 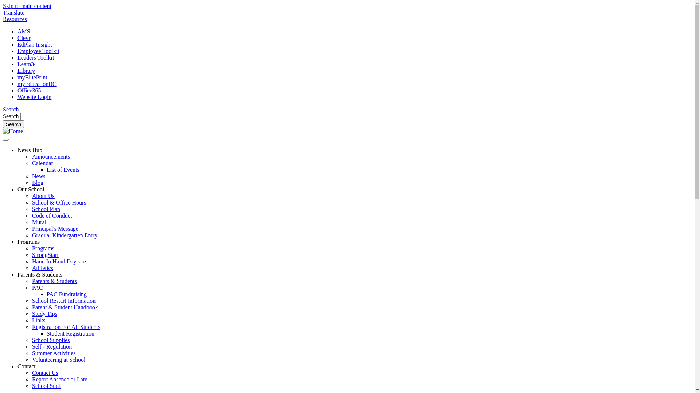 I want to click on News, so click(x=39, y=176).